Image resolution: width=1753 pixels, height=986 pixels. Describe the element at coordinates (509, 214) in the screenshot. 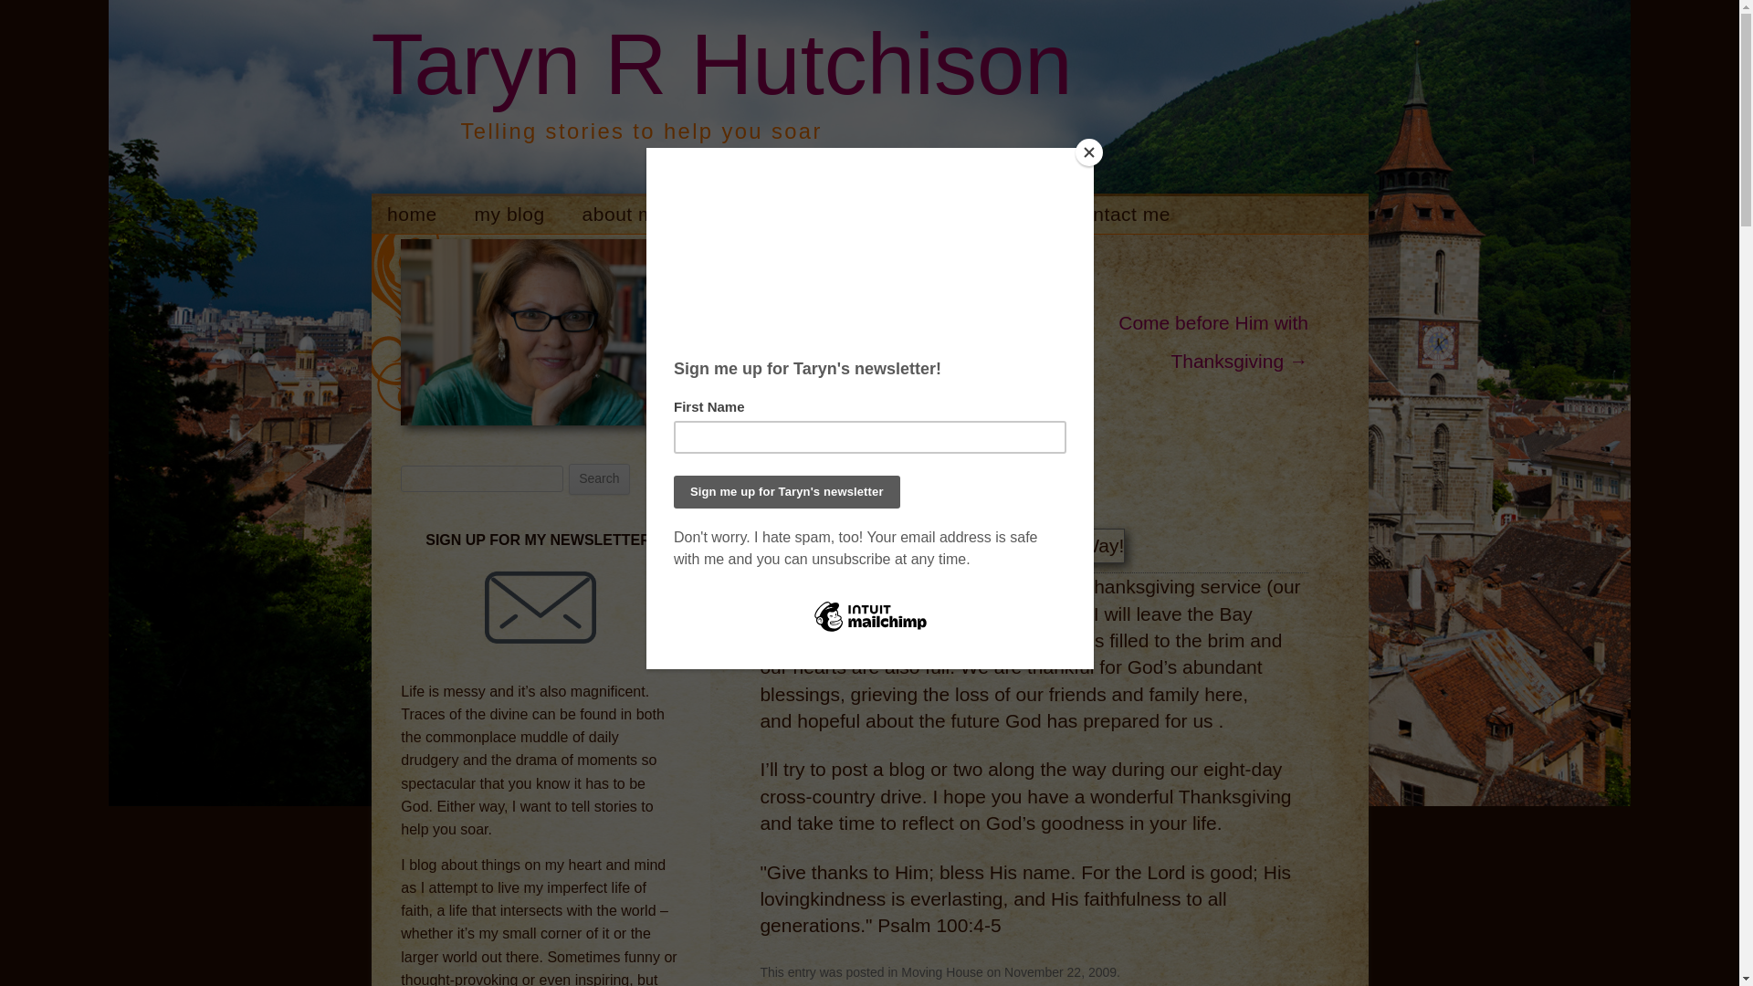

I see `my blog` at that location.